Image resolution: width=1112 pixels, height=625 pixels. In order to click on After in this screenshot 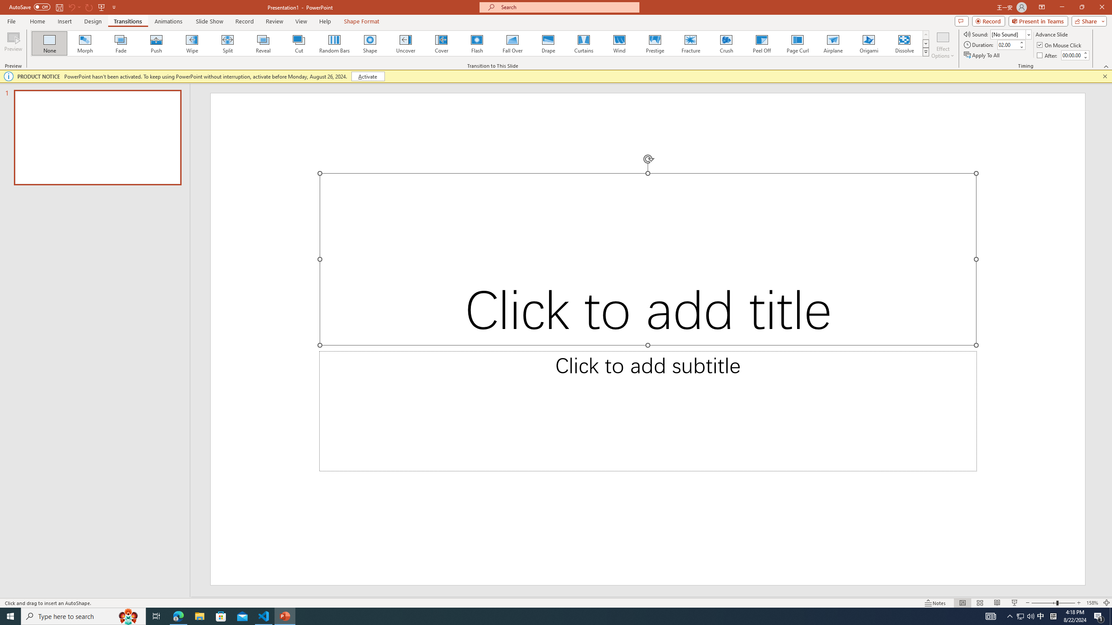, I will do `click(1072, 55)`.